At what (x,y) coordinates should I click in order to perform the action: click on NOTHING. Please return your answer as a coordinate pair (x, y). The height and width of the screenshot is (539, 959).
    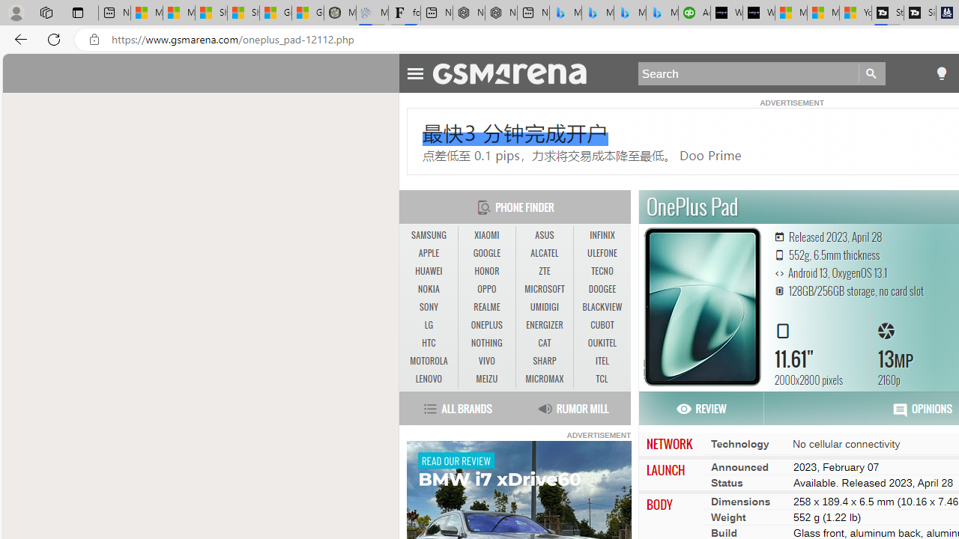
    Looking at the image, I should click on (487, 343).